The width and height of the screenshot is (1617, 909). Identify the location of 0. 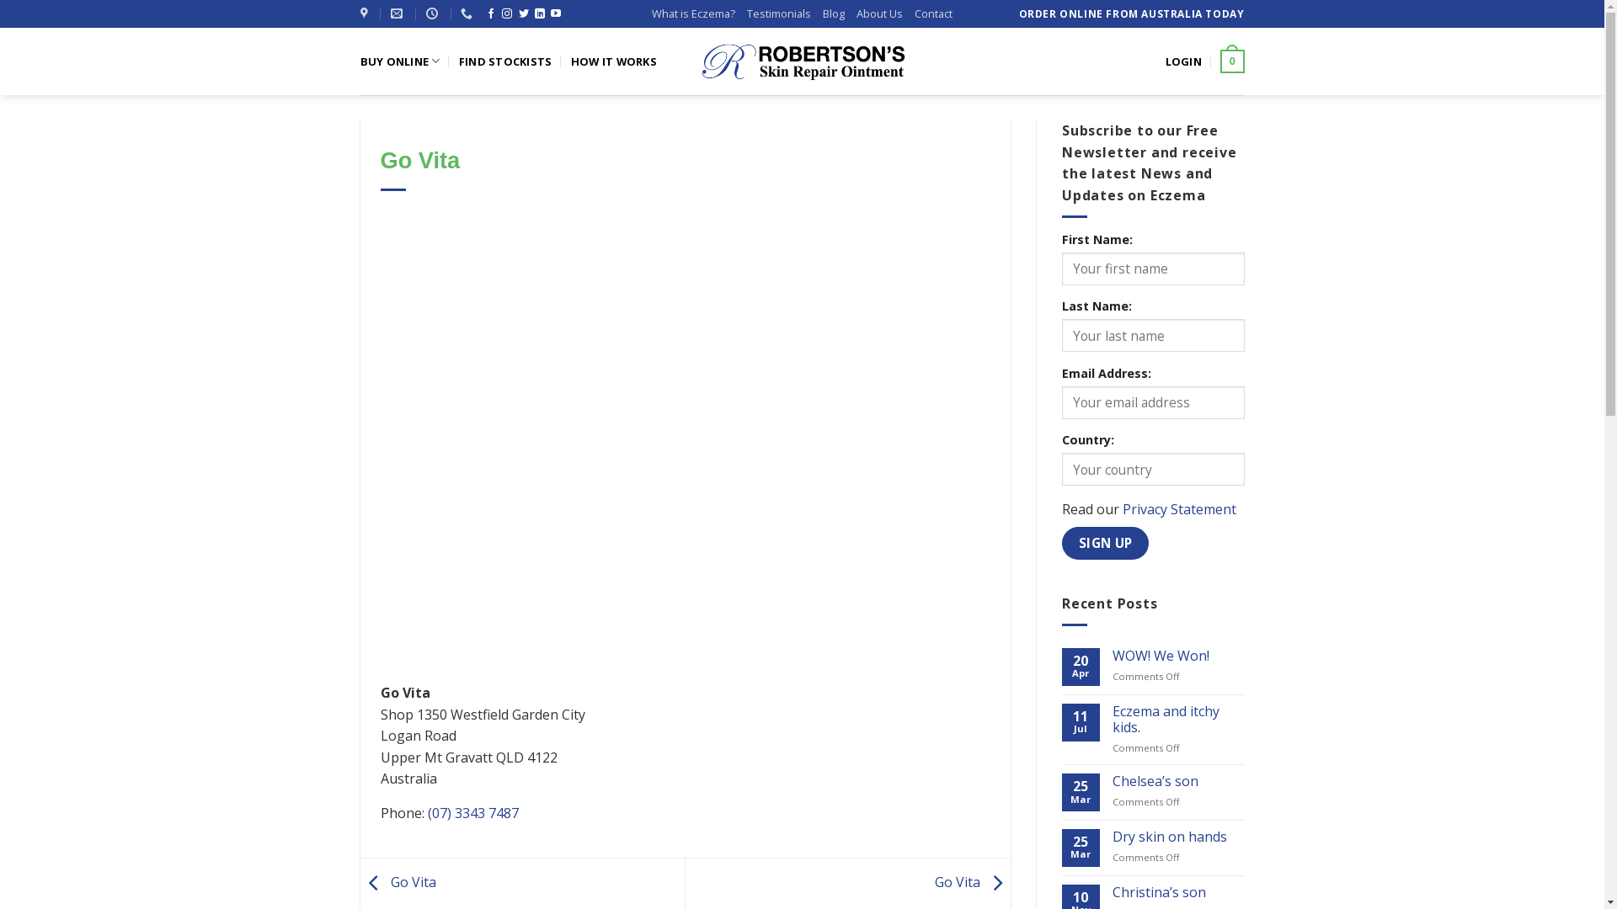
(1232, 61).